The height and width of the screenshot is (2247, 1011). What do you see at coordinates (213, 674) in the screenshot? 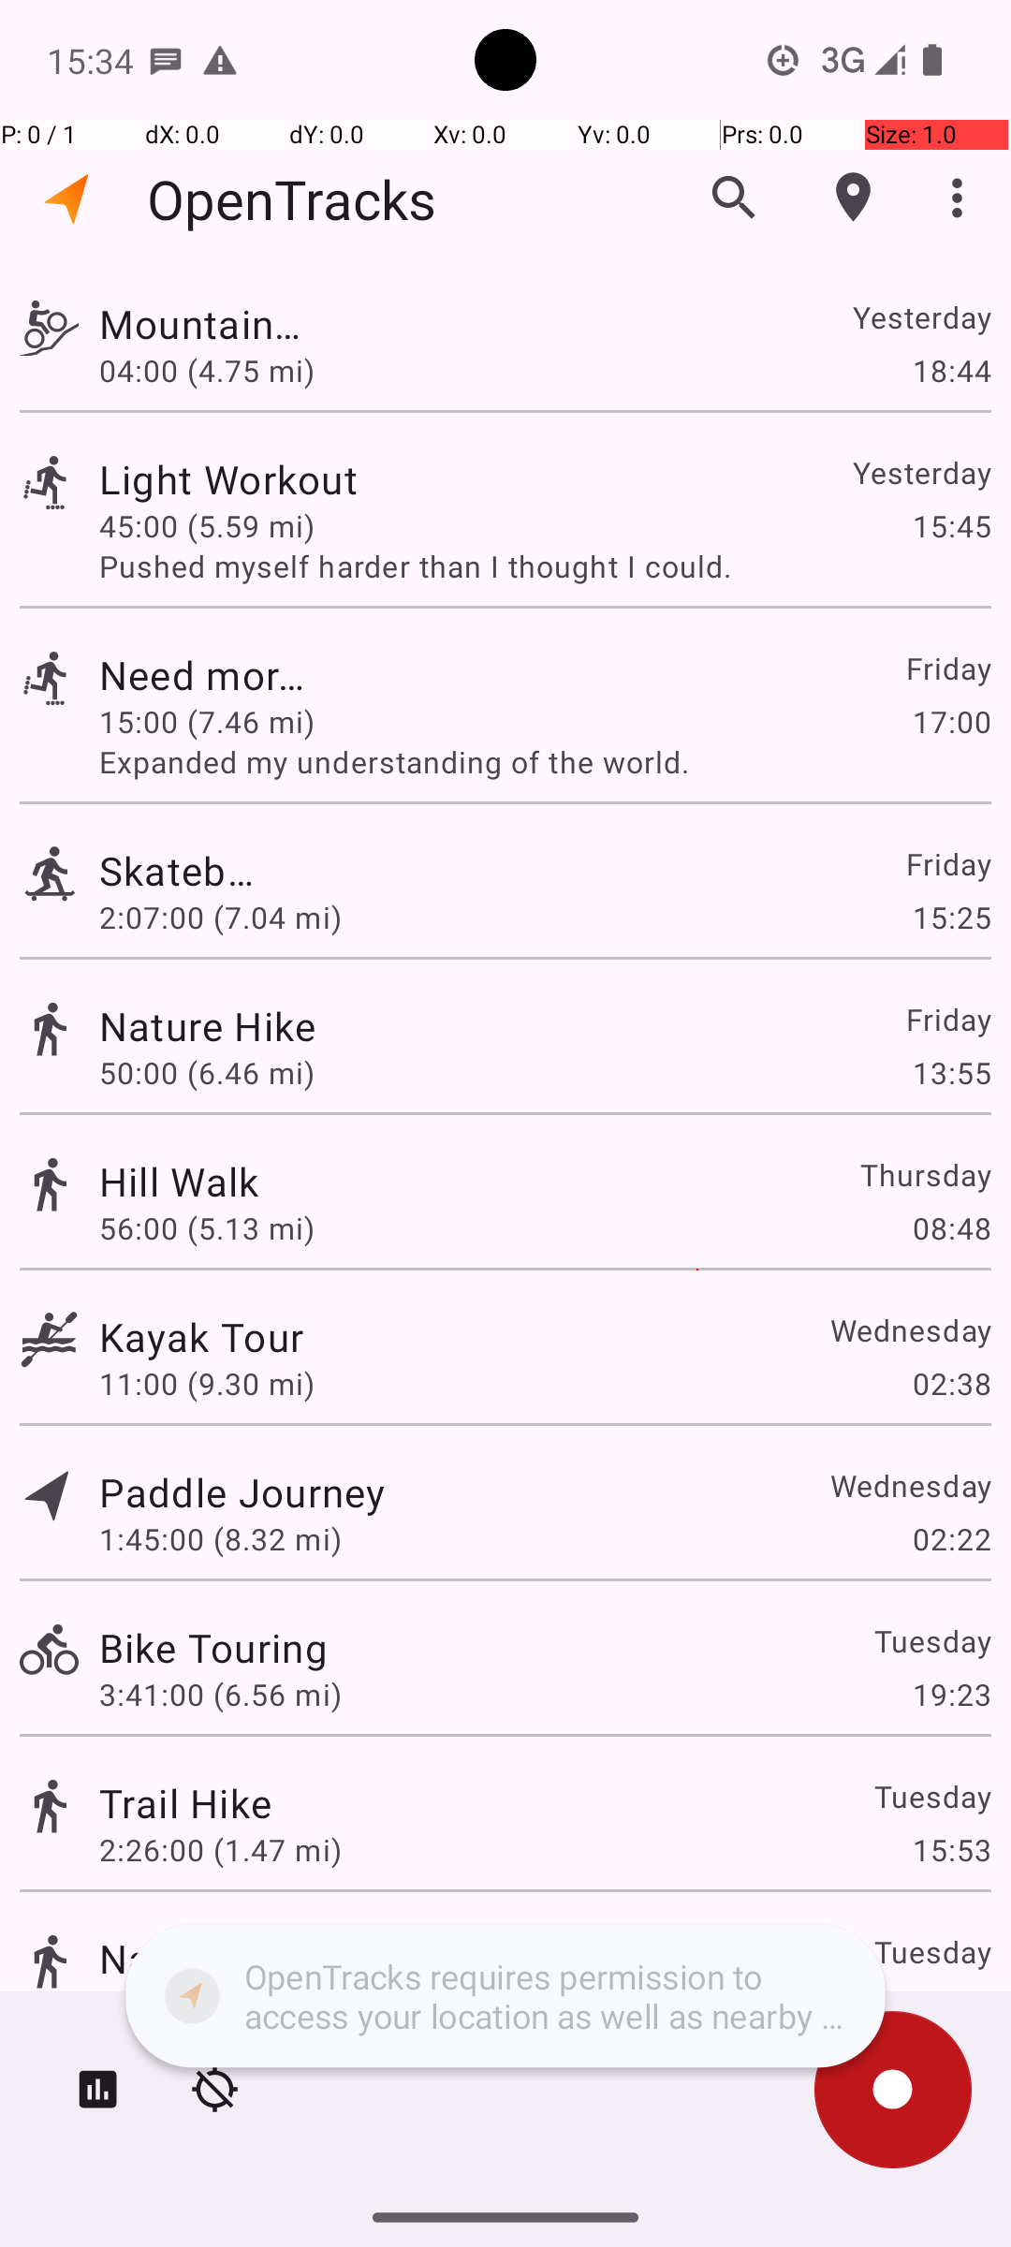
I see `Need more strength and conditioning` at bounding box center [213, 674].